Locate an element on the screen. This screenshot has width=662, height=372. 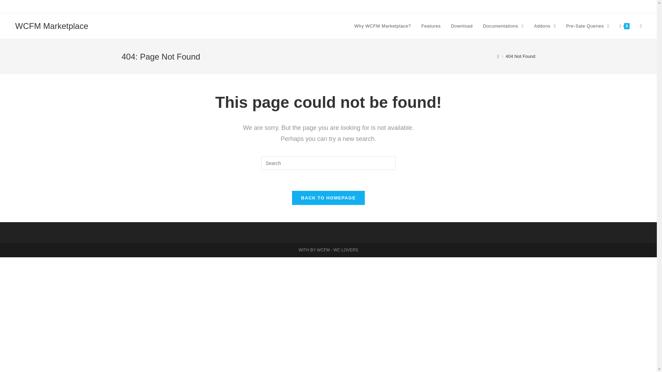
Download is located at coordinates (462, 26).